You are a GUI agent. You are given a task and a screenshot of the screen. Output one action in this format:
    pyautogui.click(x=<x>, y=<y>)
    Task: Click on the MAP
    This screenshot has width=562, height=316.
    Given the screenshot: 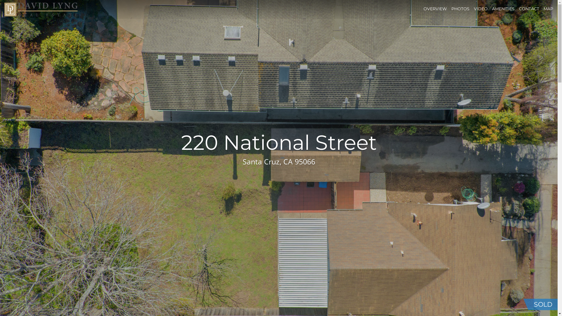 What is the action you would take?
    pyautogui.click(x=549, y=9)
    